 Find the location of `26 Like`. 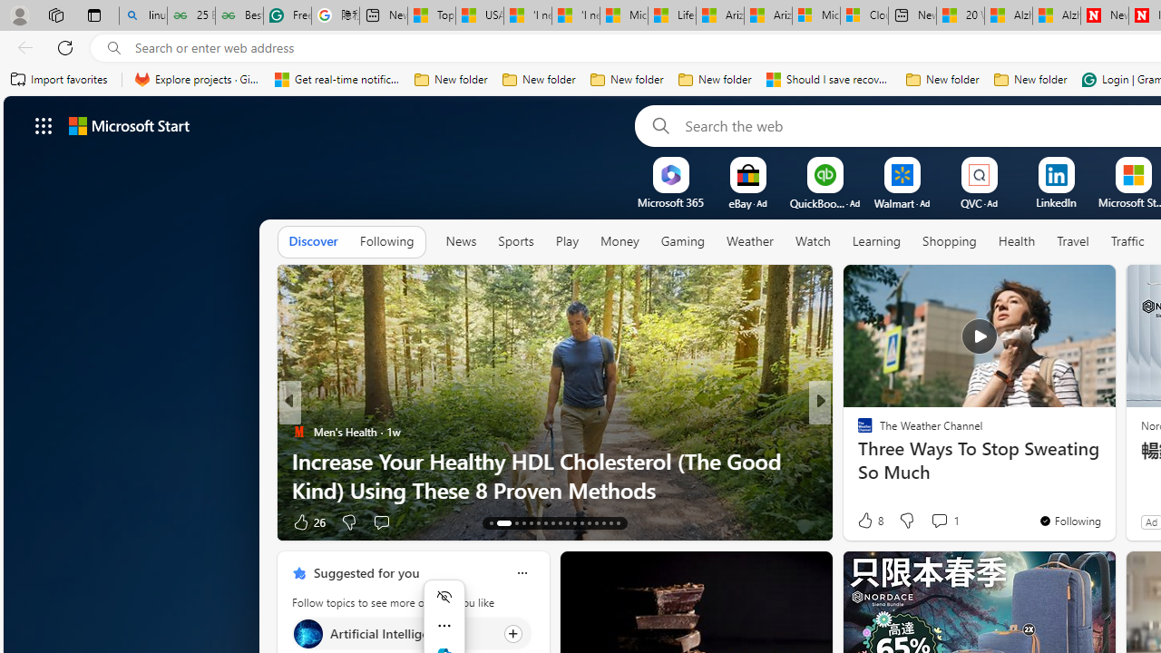

26 Like is located at coordinates (308, 521).